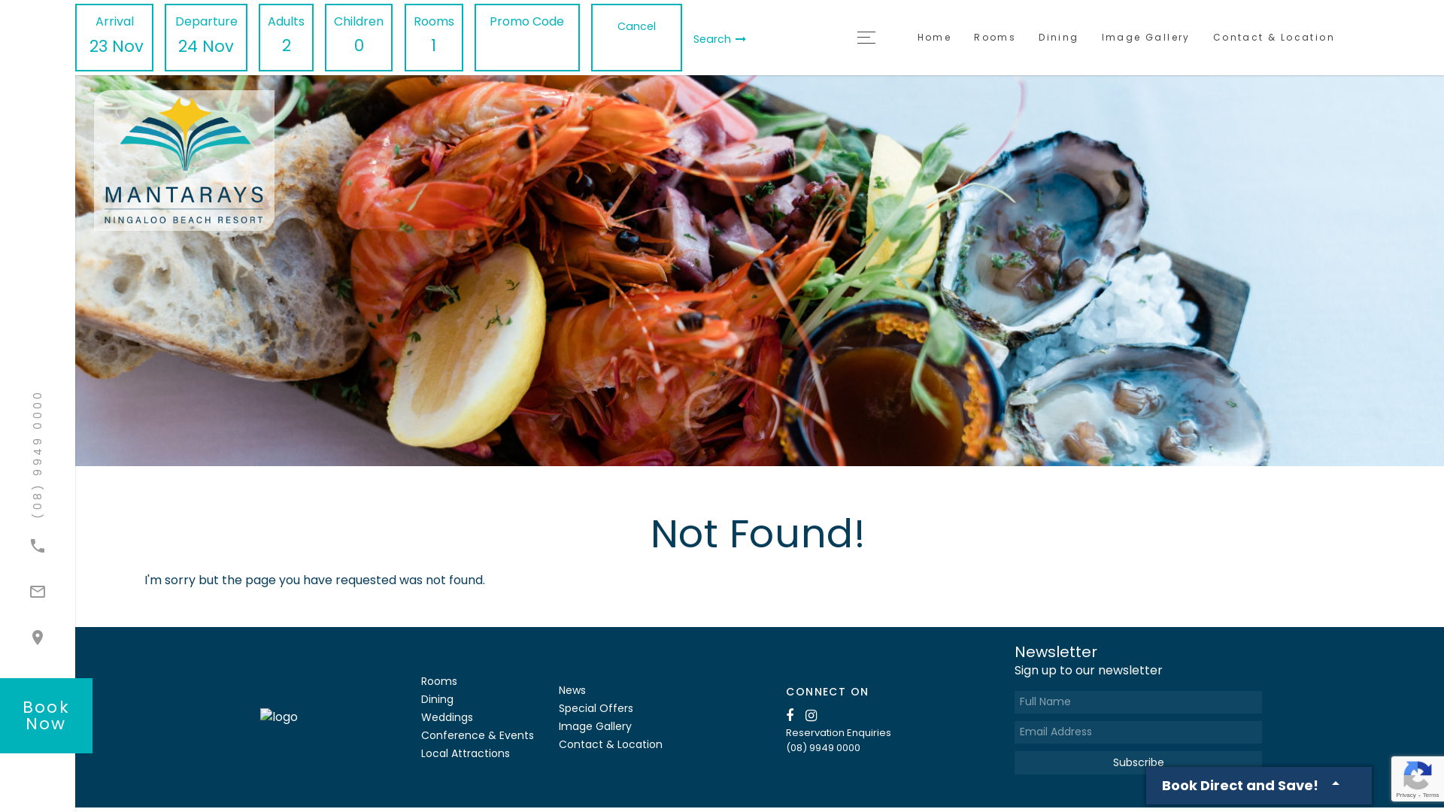 This screenshot has width=1444, height=812. I want to click on Cancel, so click(636, 26).